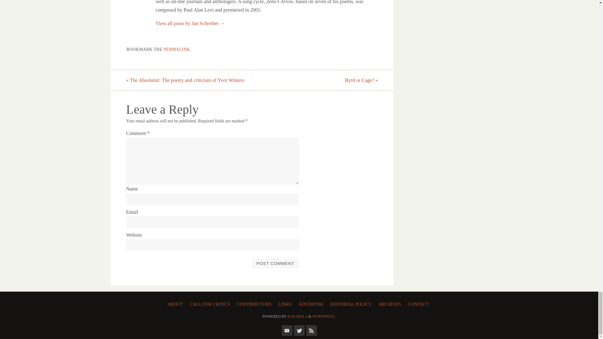  Describe the element at coordinates (286, 330) in the screenshot. I see `YouTube` at that location.